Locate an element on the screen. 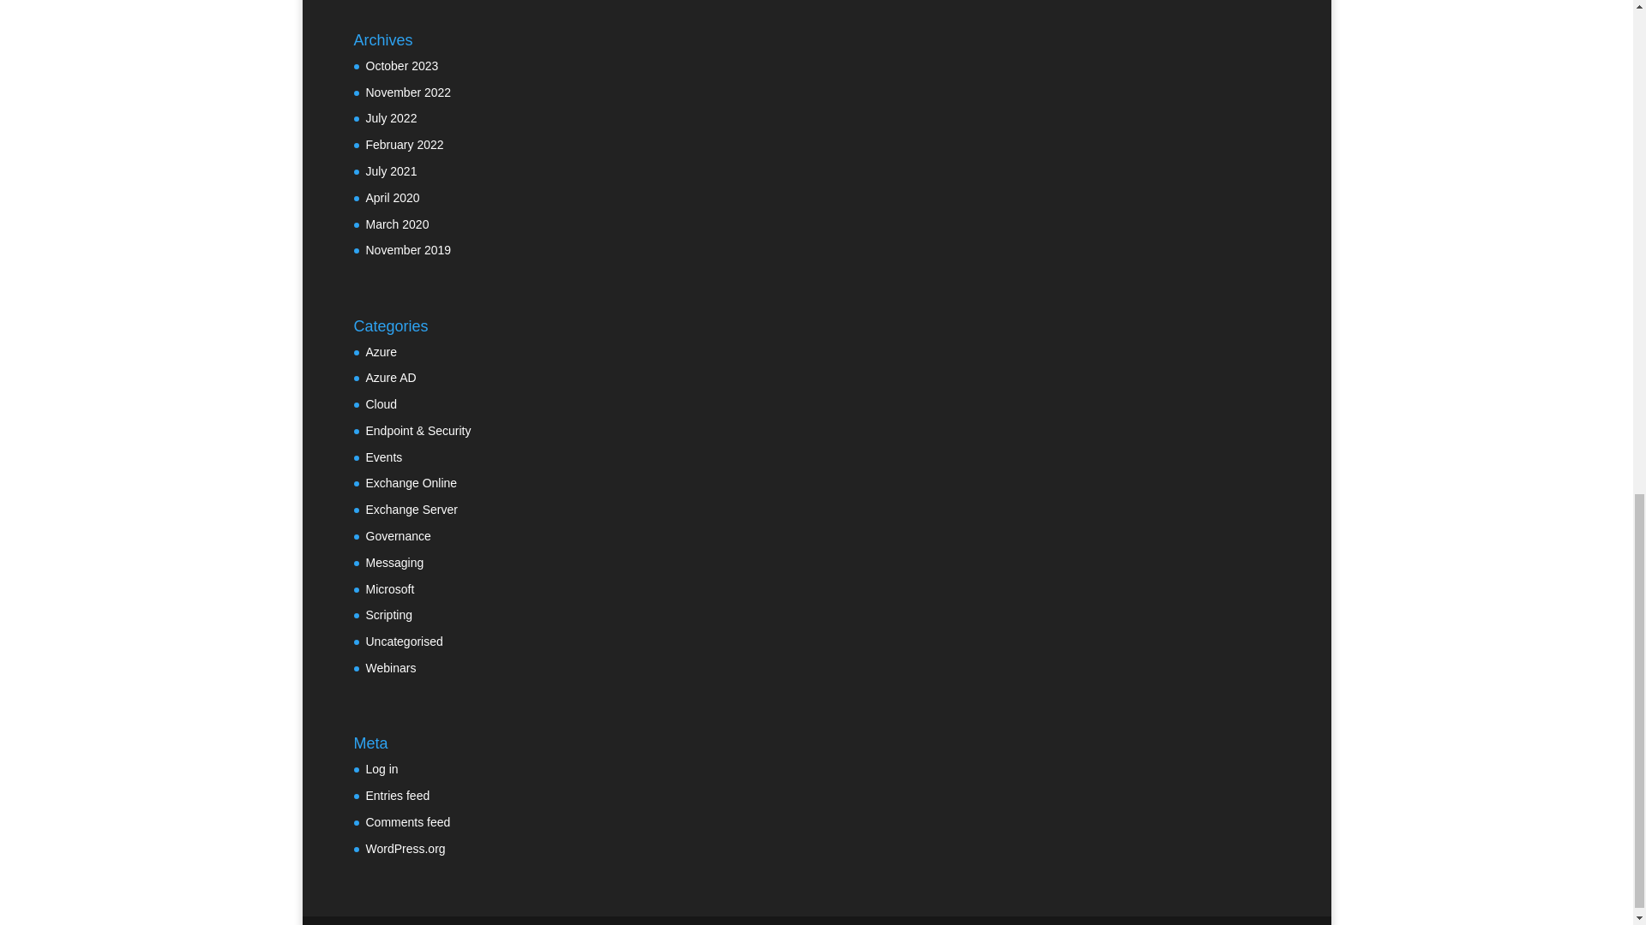  October 2023 is located at coordinates (401, 66).